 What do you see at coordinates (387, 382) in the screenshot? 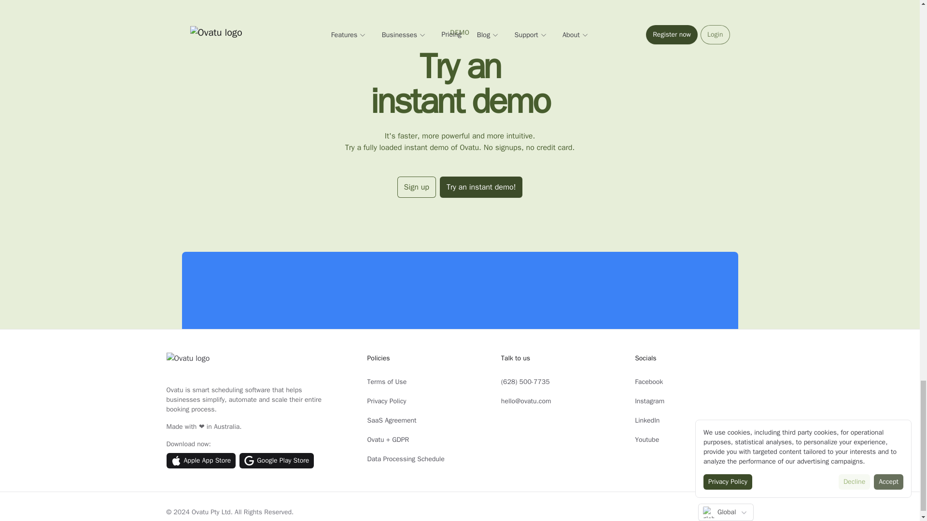
I see `Terms of Use` at bounding box center [387, 382].